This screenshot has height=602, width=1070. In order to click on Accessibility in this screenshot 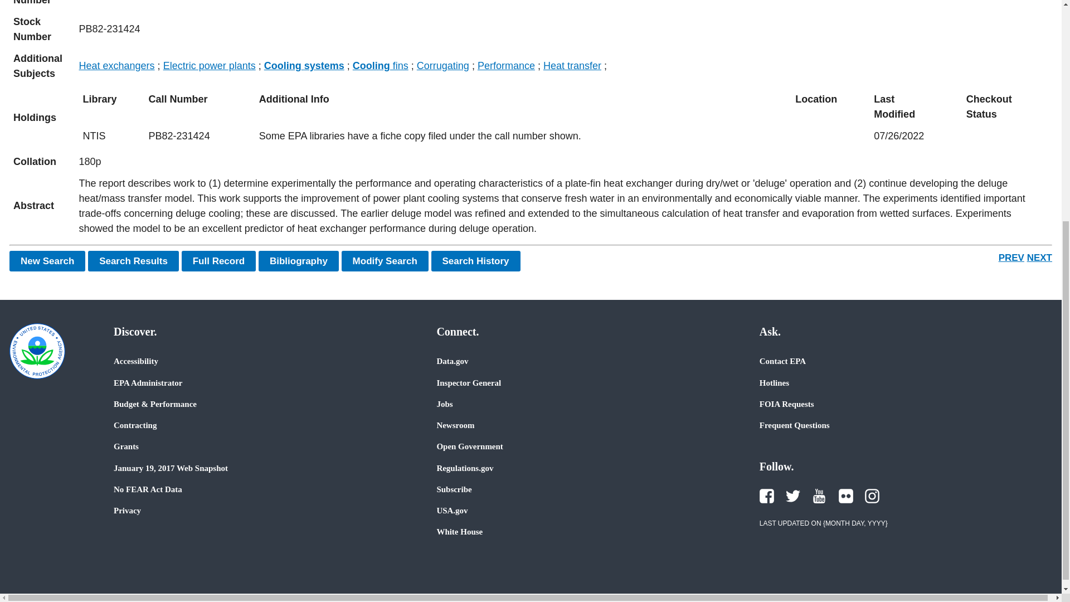, I will do `click(136, 361)`.